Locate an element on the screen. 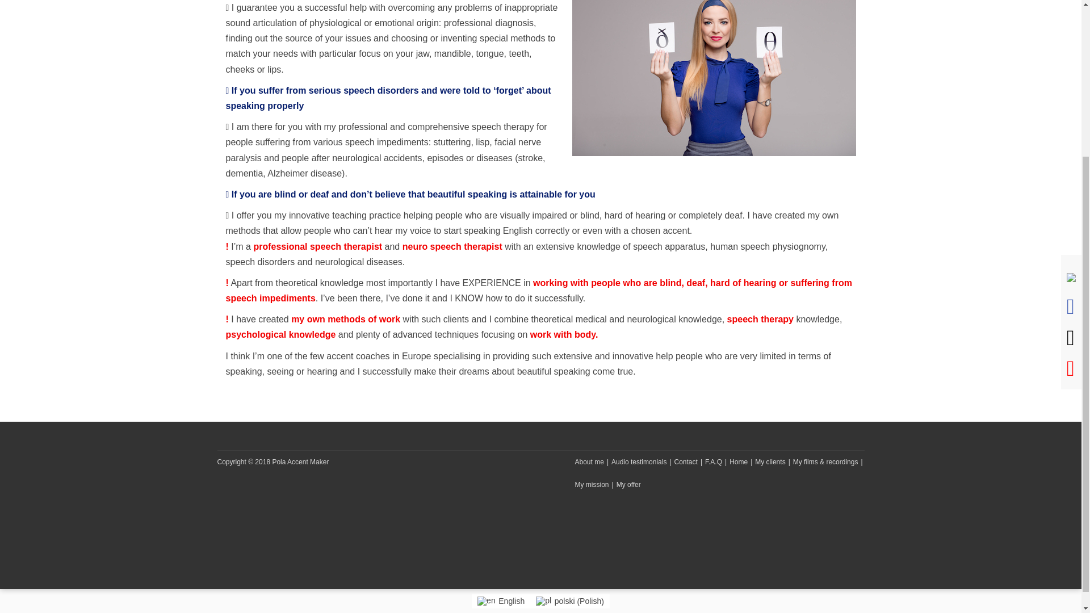 This screenshot has height=613, width=1090. polski is located at coordinates (544, 601).